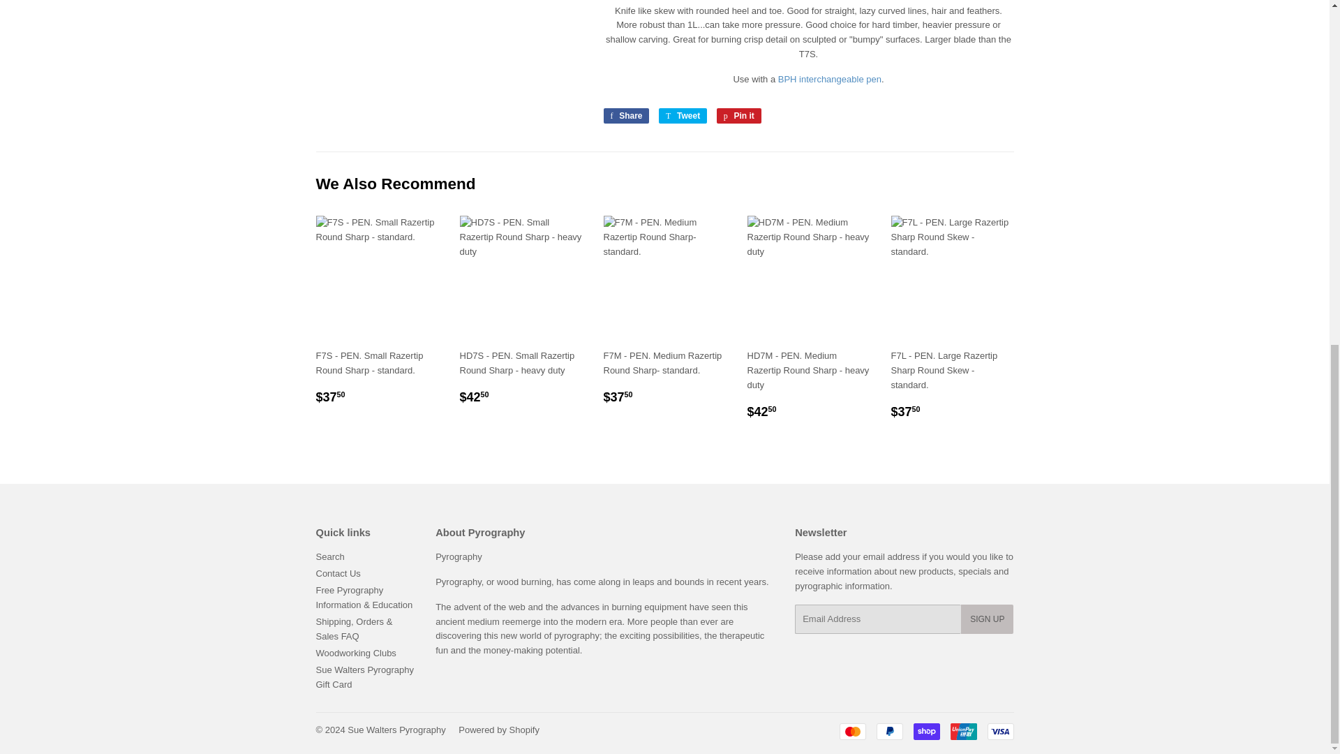  I want to click on Shop Pay, so click(925, 731).